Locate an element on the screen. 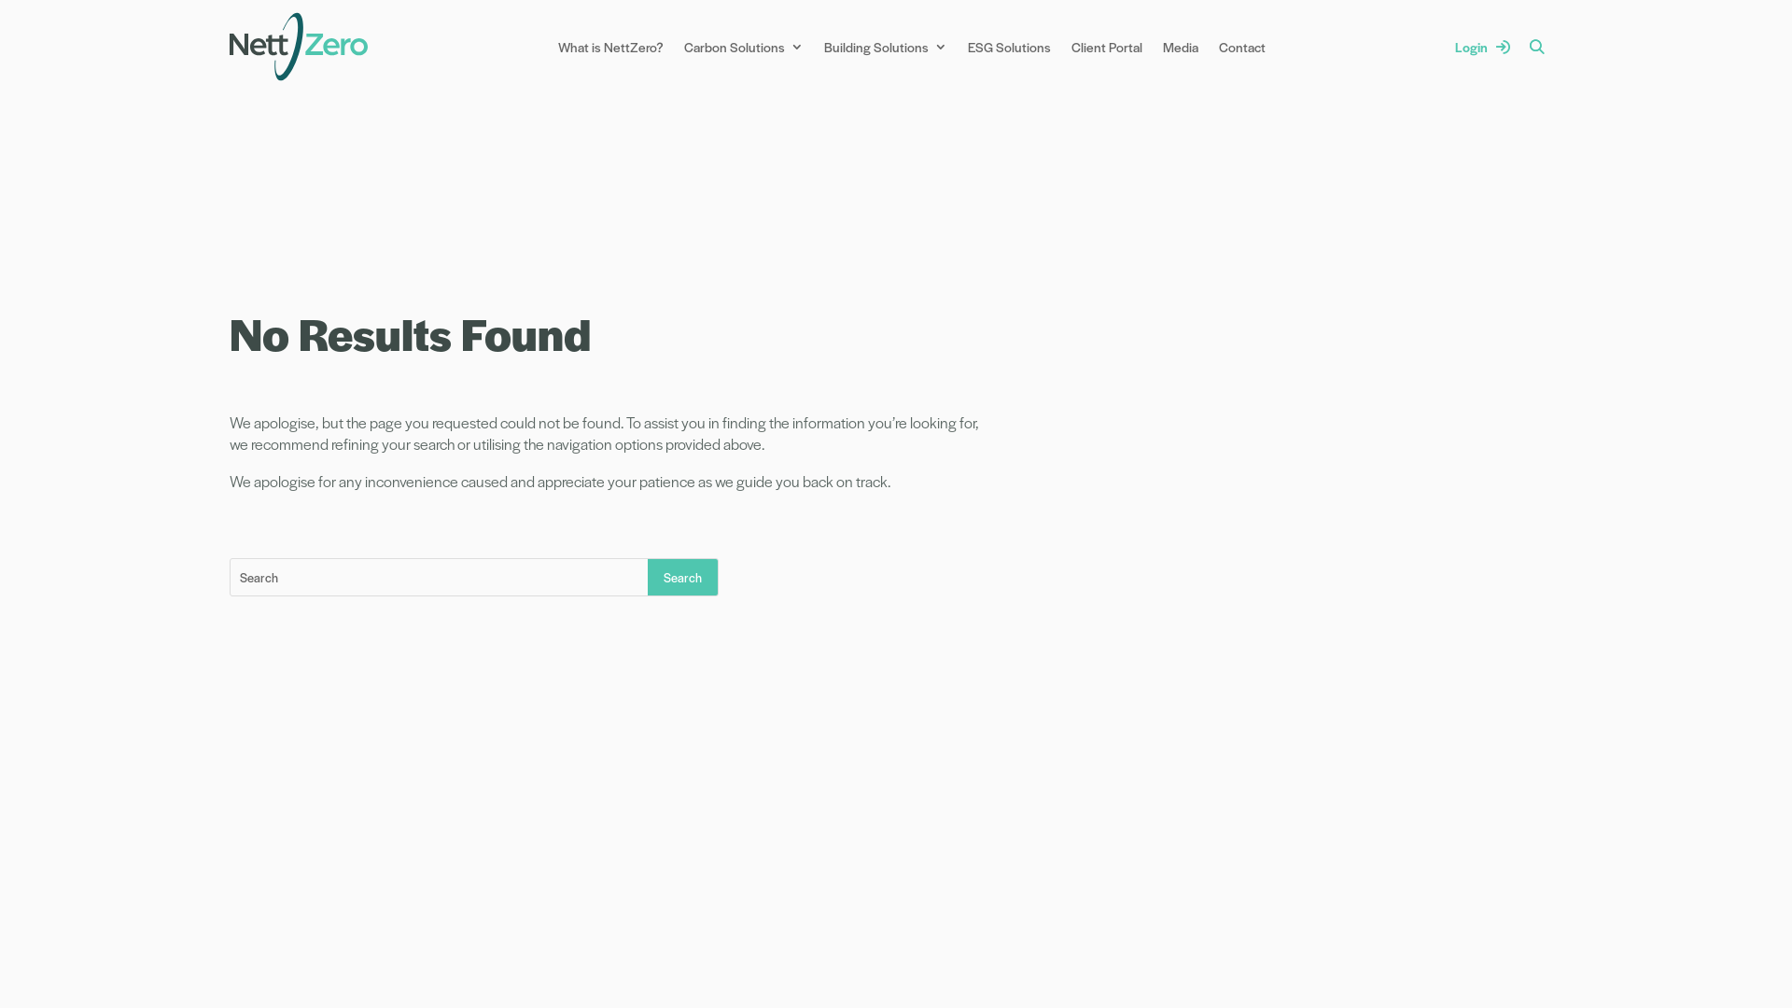 Image resolution: width=1792 pixels, height=1008 pixels. What is NettZero? is located at coordinates (610, 47).